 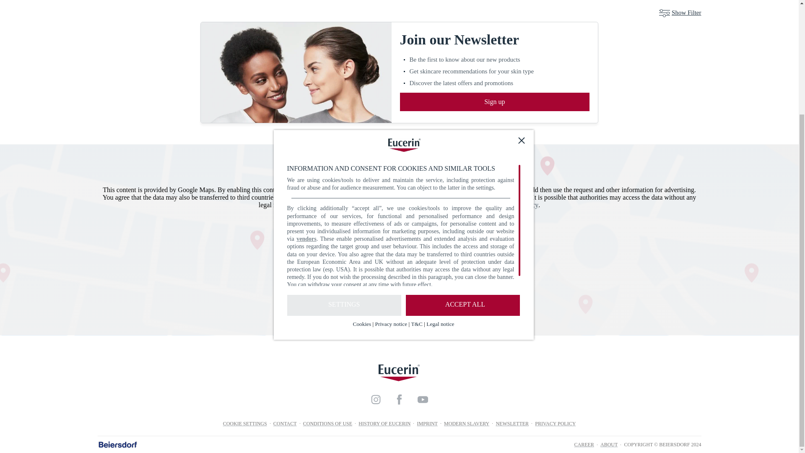 I want to click on ACCEPT ALL, so click(x=463, y=158).